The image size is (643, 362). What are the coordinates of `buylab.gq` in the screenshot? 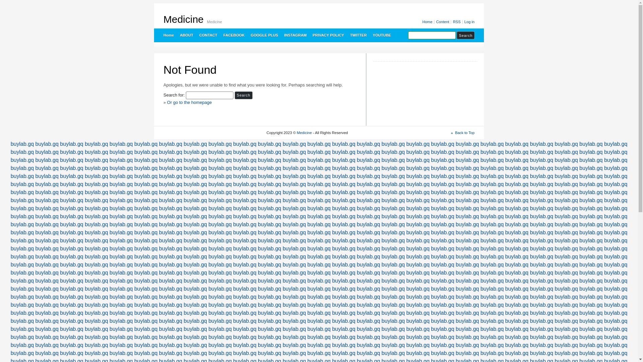 It's located at (418, 144).